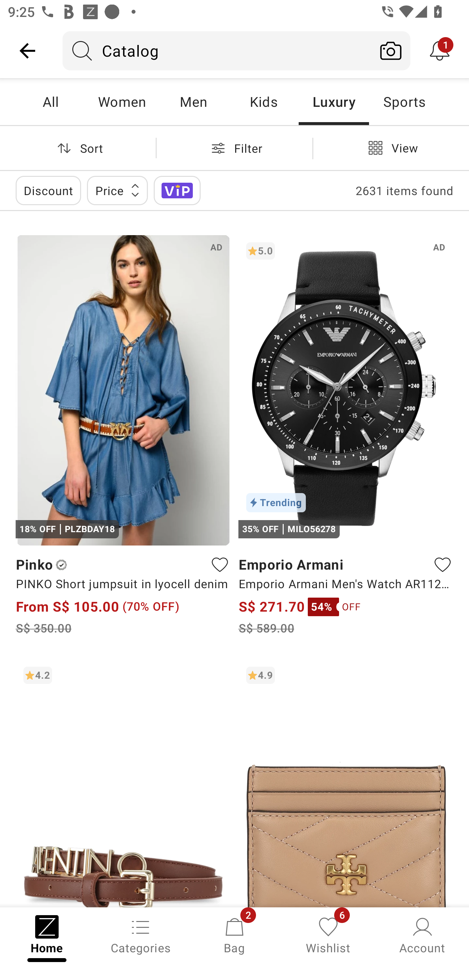  Describe the element at coordinates (48, 190) in the screenshot. I see `Discount` at that location.